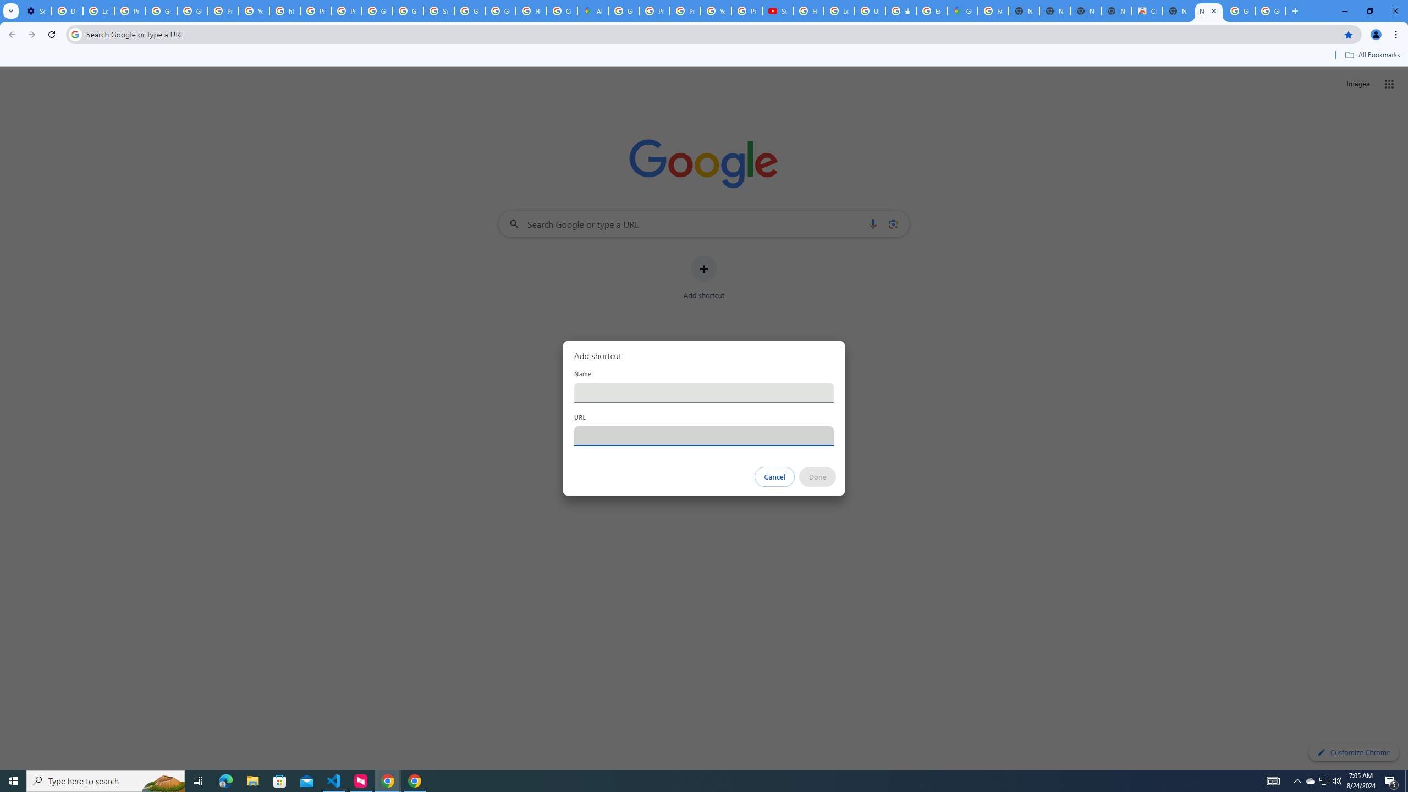  Describe the element at coordinates (75, 34) in the screenshot. I see `Search icon` at that location.